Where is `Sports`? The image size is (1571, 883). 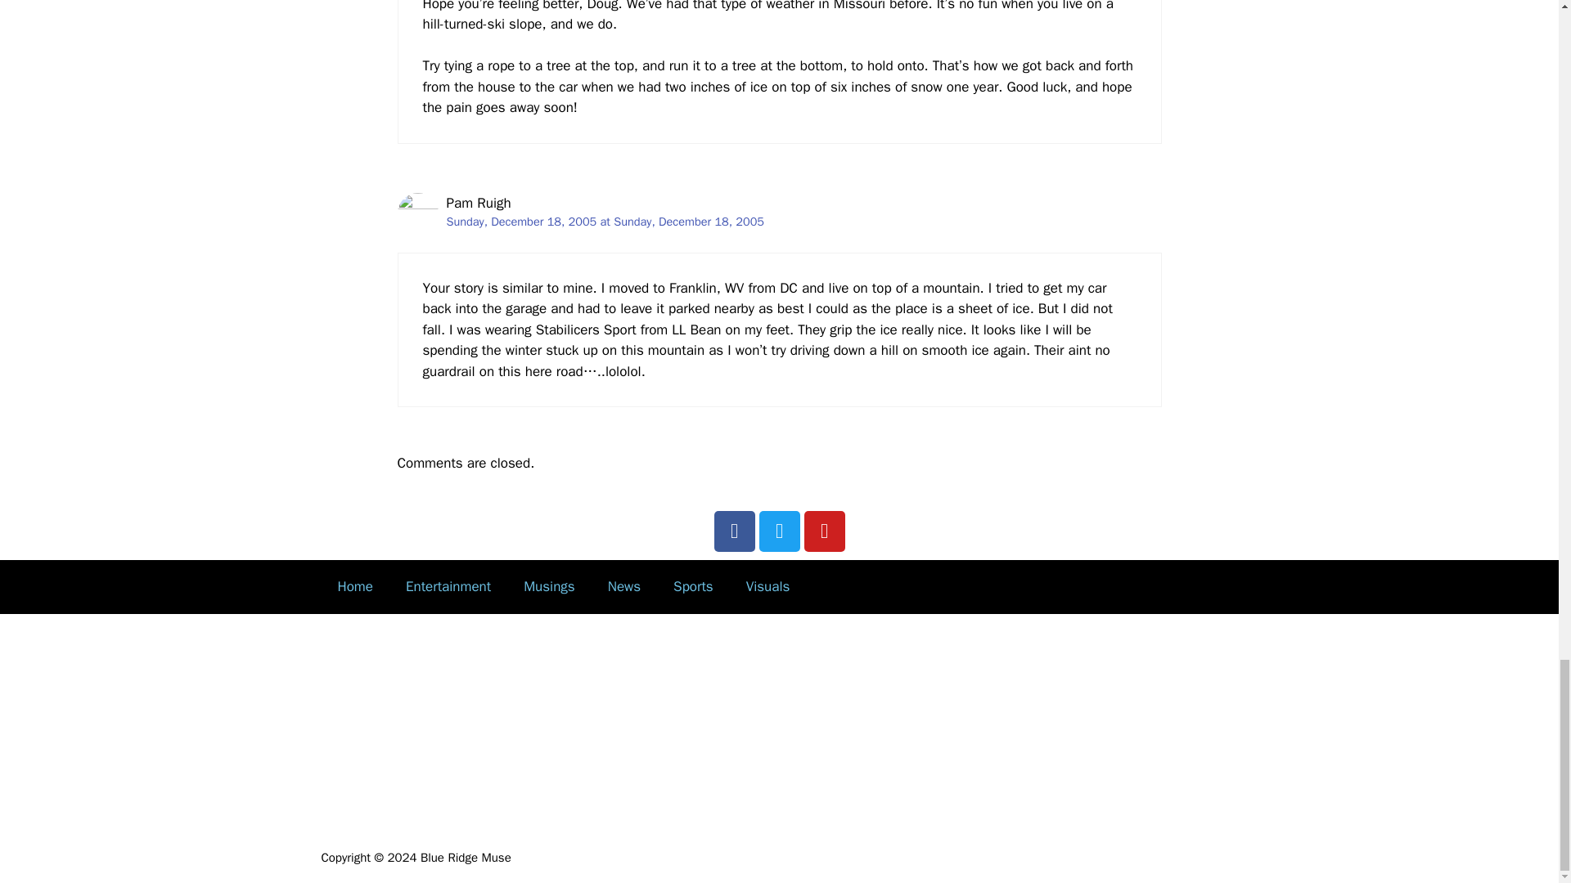 Sports is located at coordinates (693, 587).